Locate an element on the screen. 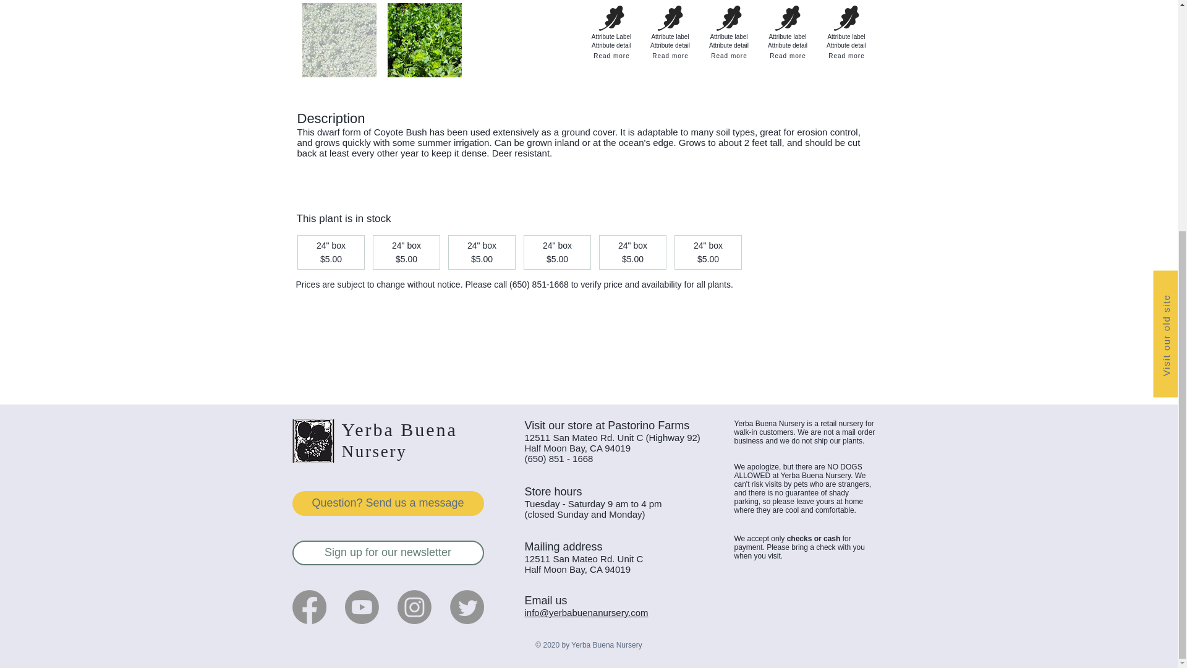 The image size is (1187, 668). Question? Send us a message is located at coordinates (387, 503).